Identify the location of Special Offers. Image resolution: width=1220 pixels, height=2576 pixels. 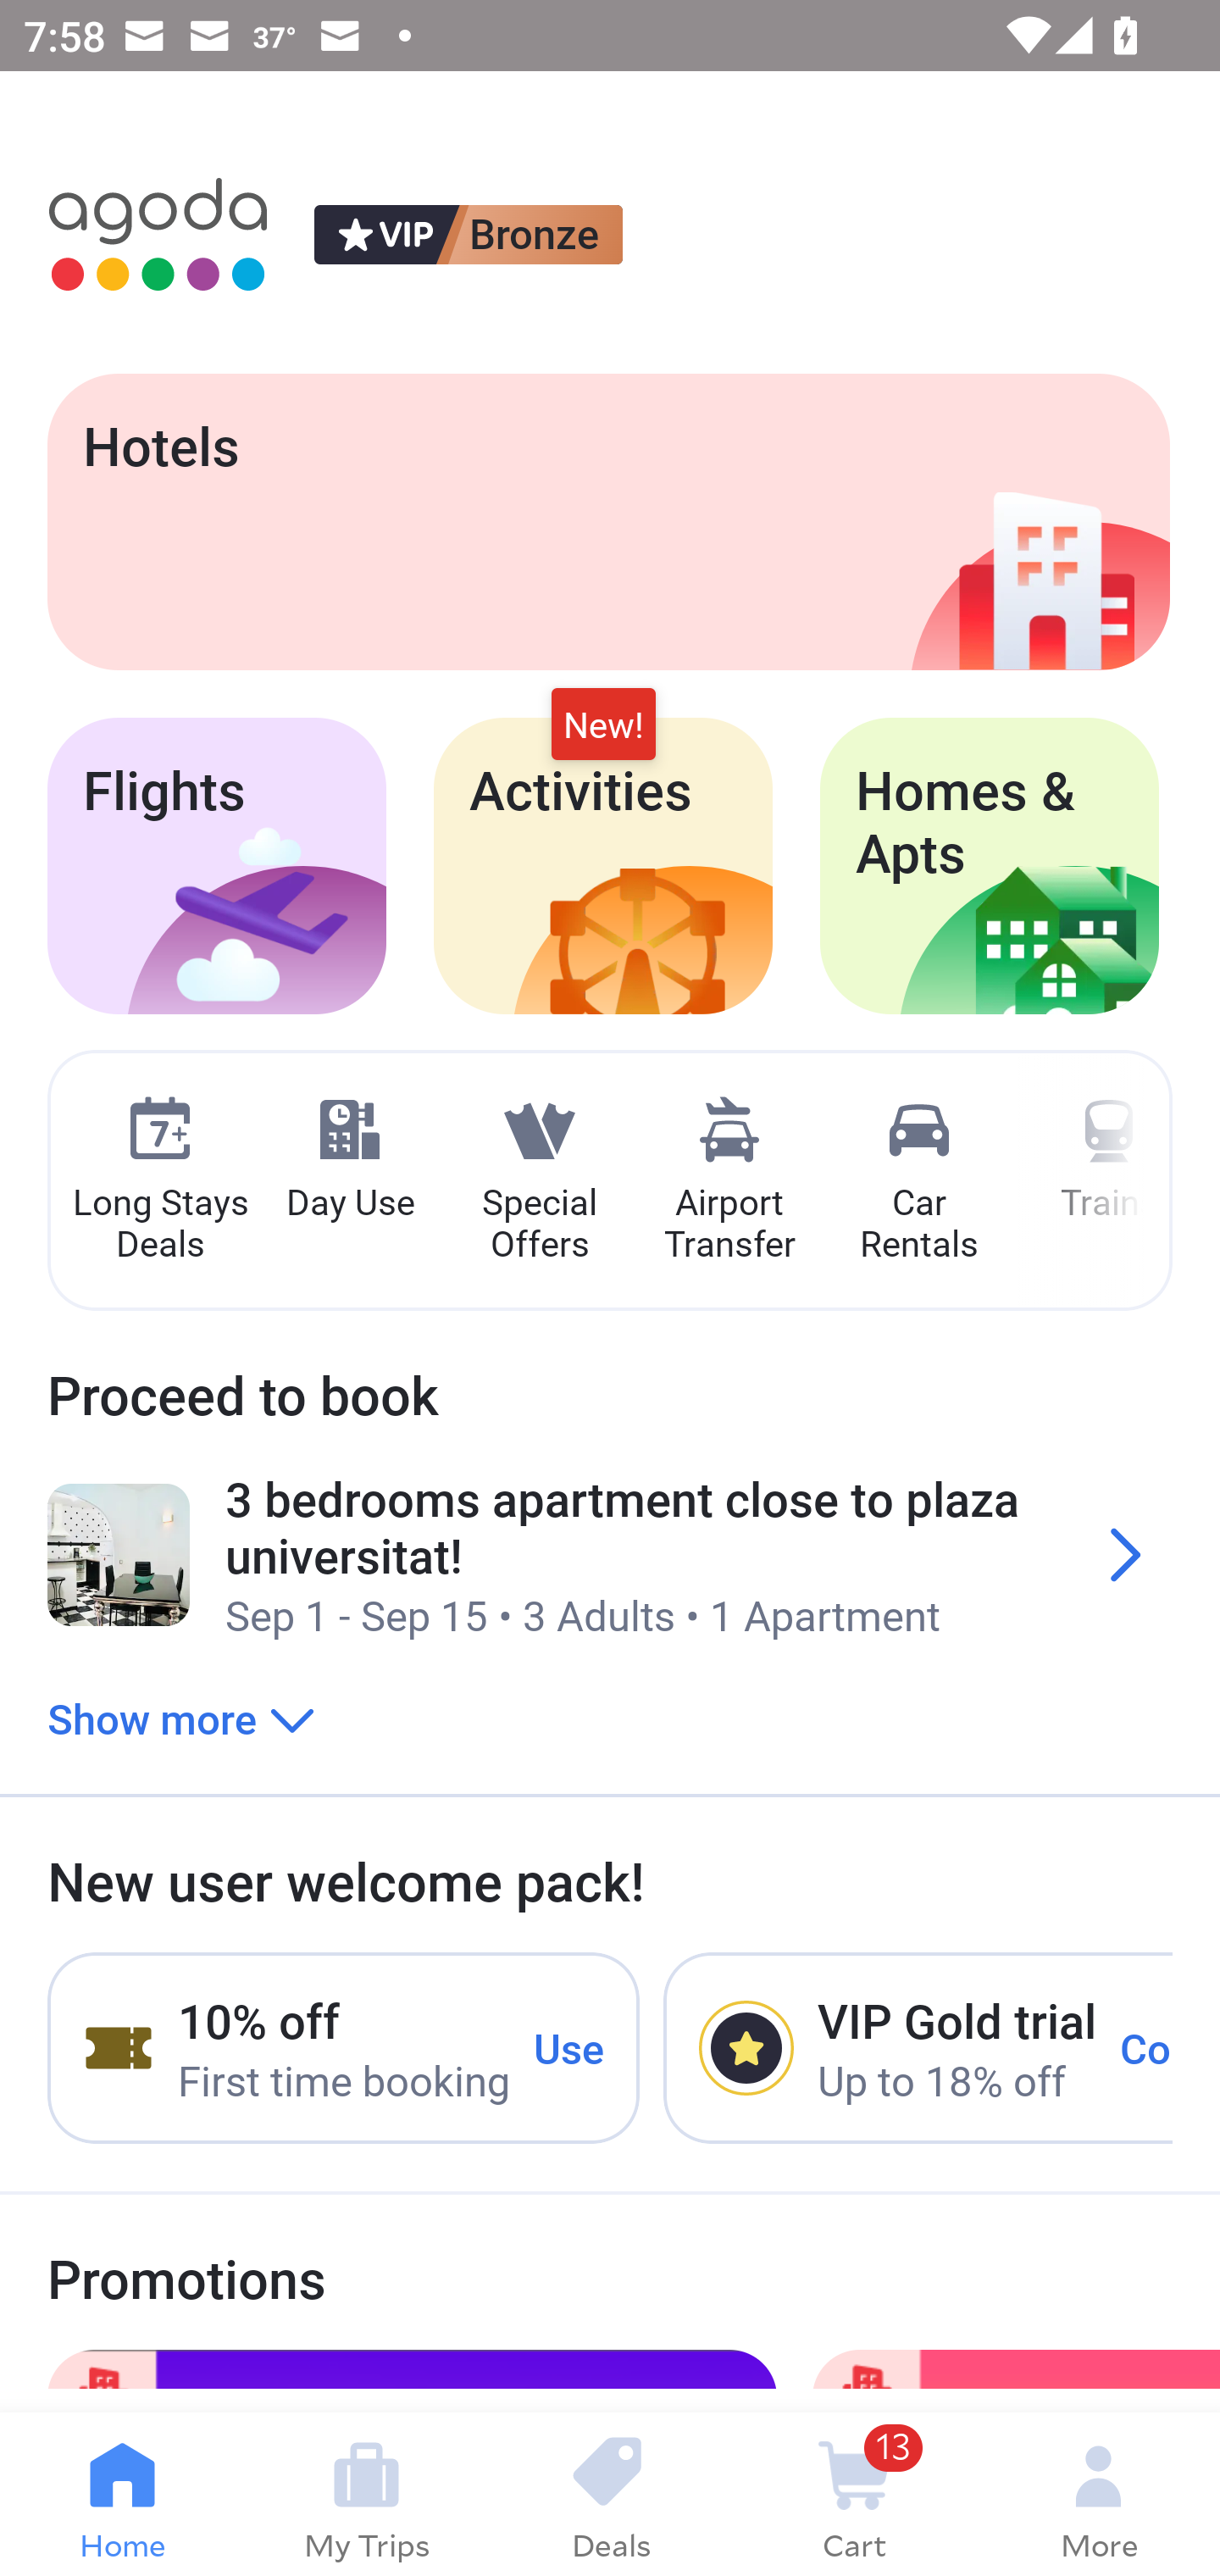
(539, 1181).